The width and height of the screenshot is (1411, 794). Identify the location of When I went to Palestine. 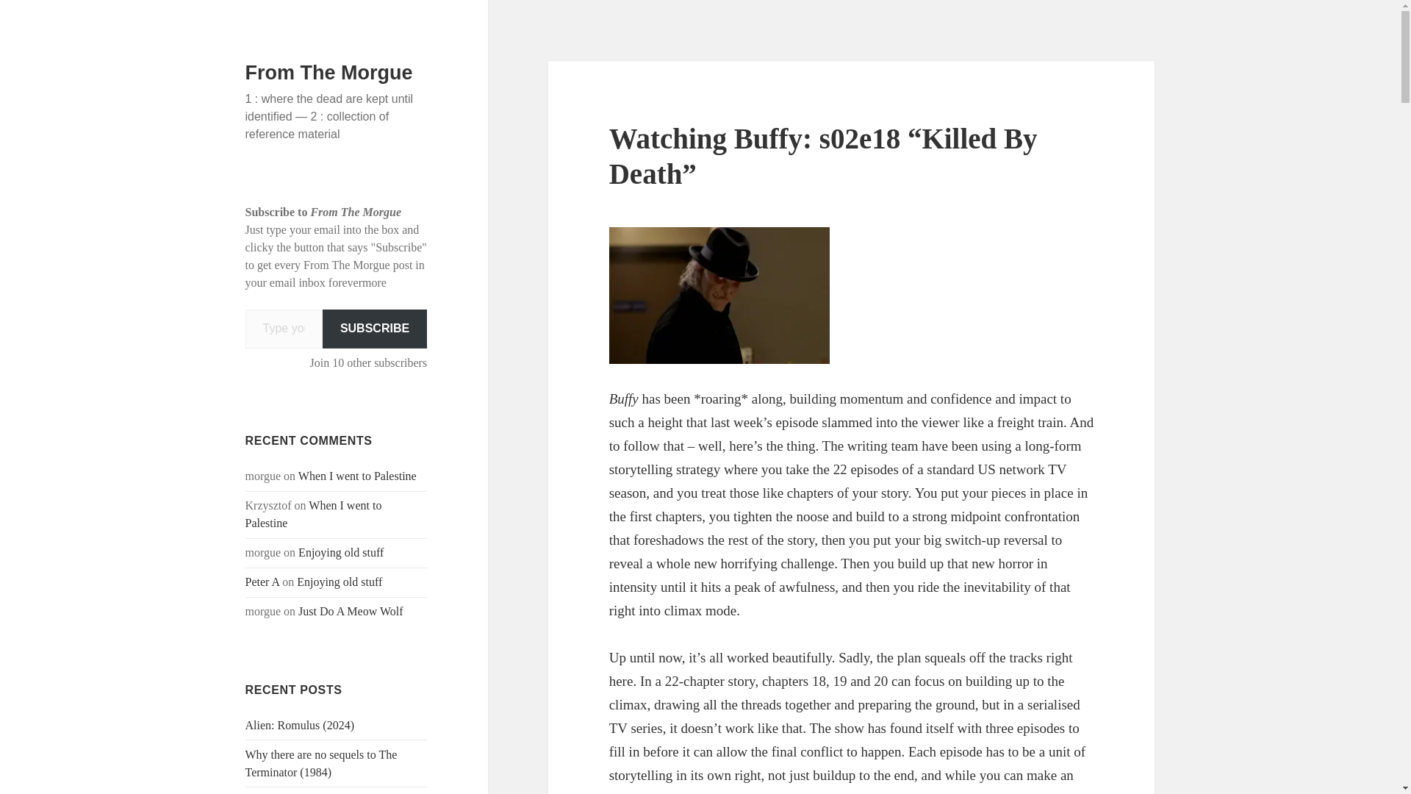
(357, 476).